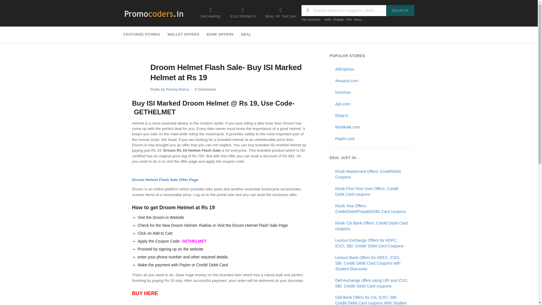  Describe the element at coordinates (145, 293) in the screenshot. I see `BUY HERE` at that location.